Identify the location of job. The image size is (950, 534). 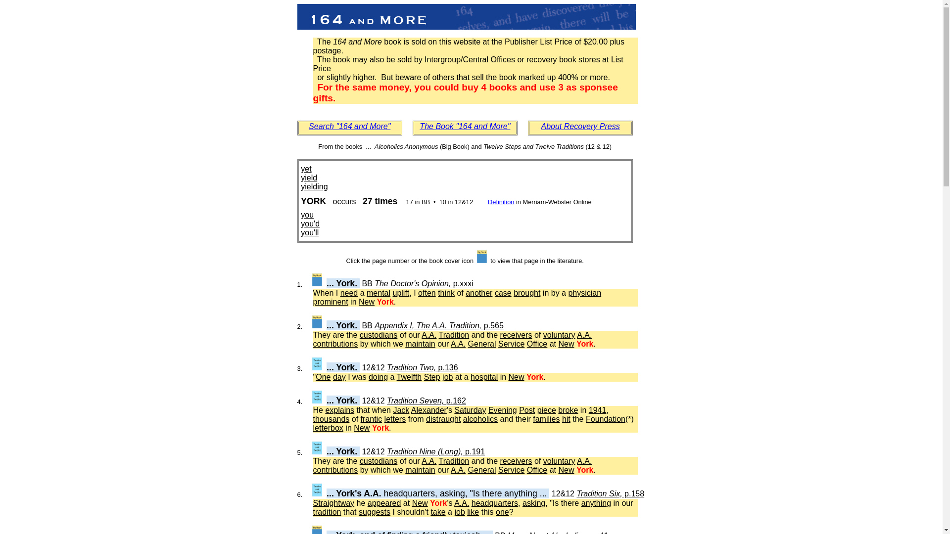
(447, 377).